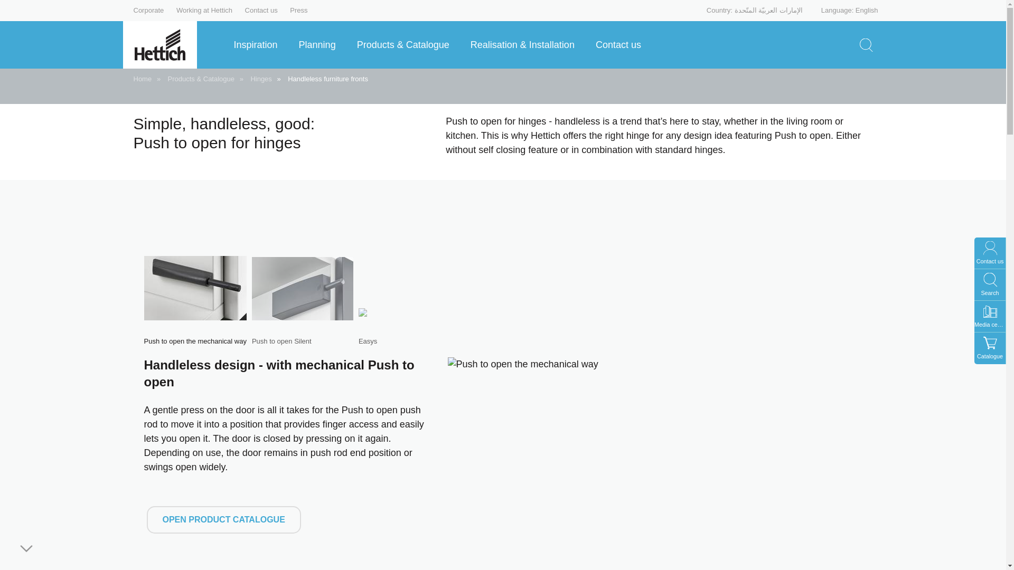 This screenshot has height=570, width=1014. What do you see at coordinates (298, 10) in the screenshot?
I see `Press` at bounding box center [298, 10].